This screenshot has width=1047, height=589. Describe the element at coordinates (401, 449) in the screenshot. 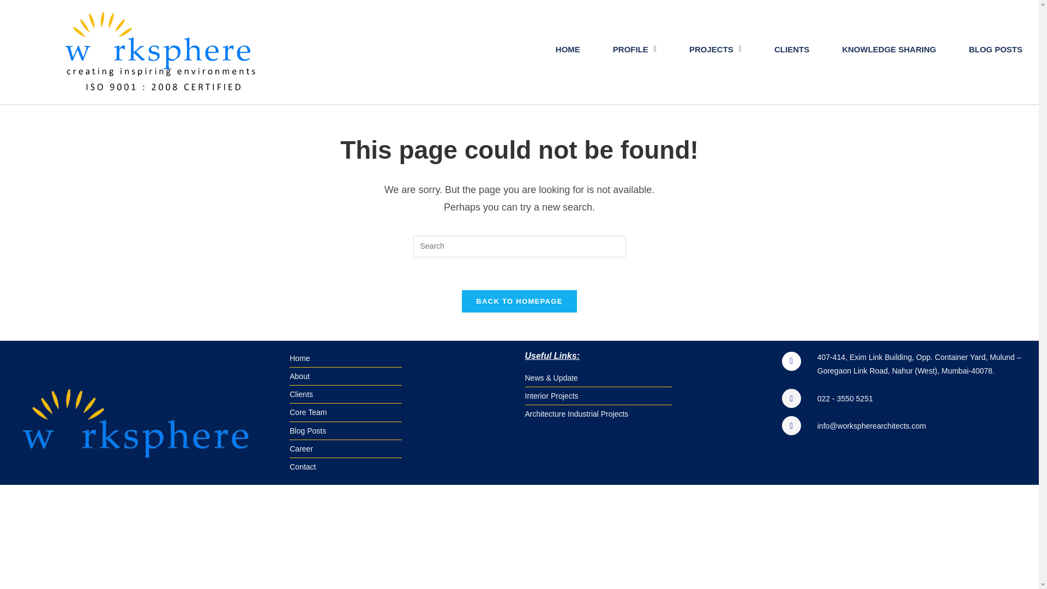

I see `Career` at that location.